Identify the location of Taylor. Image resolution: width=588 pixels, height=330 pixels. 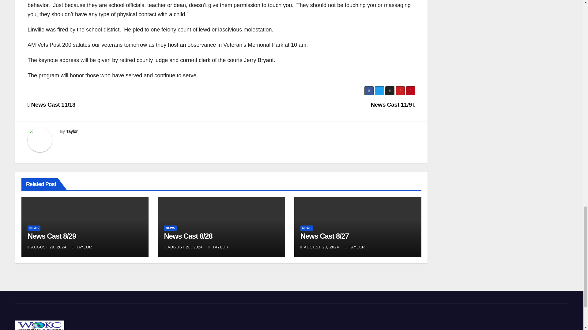
(72, 131).